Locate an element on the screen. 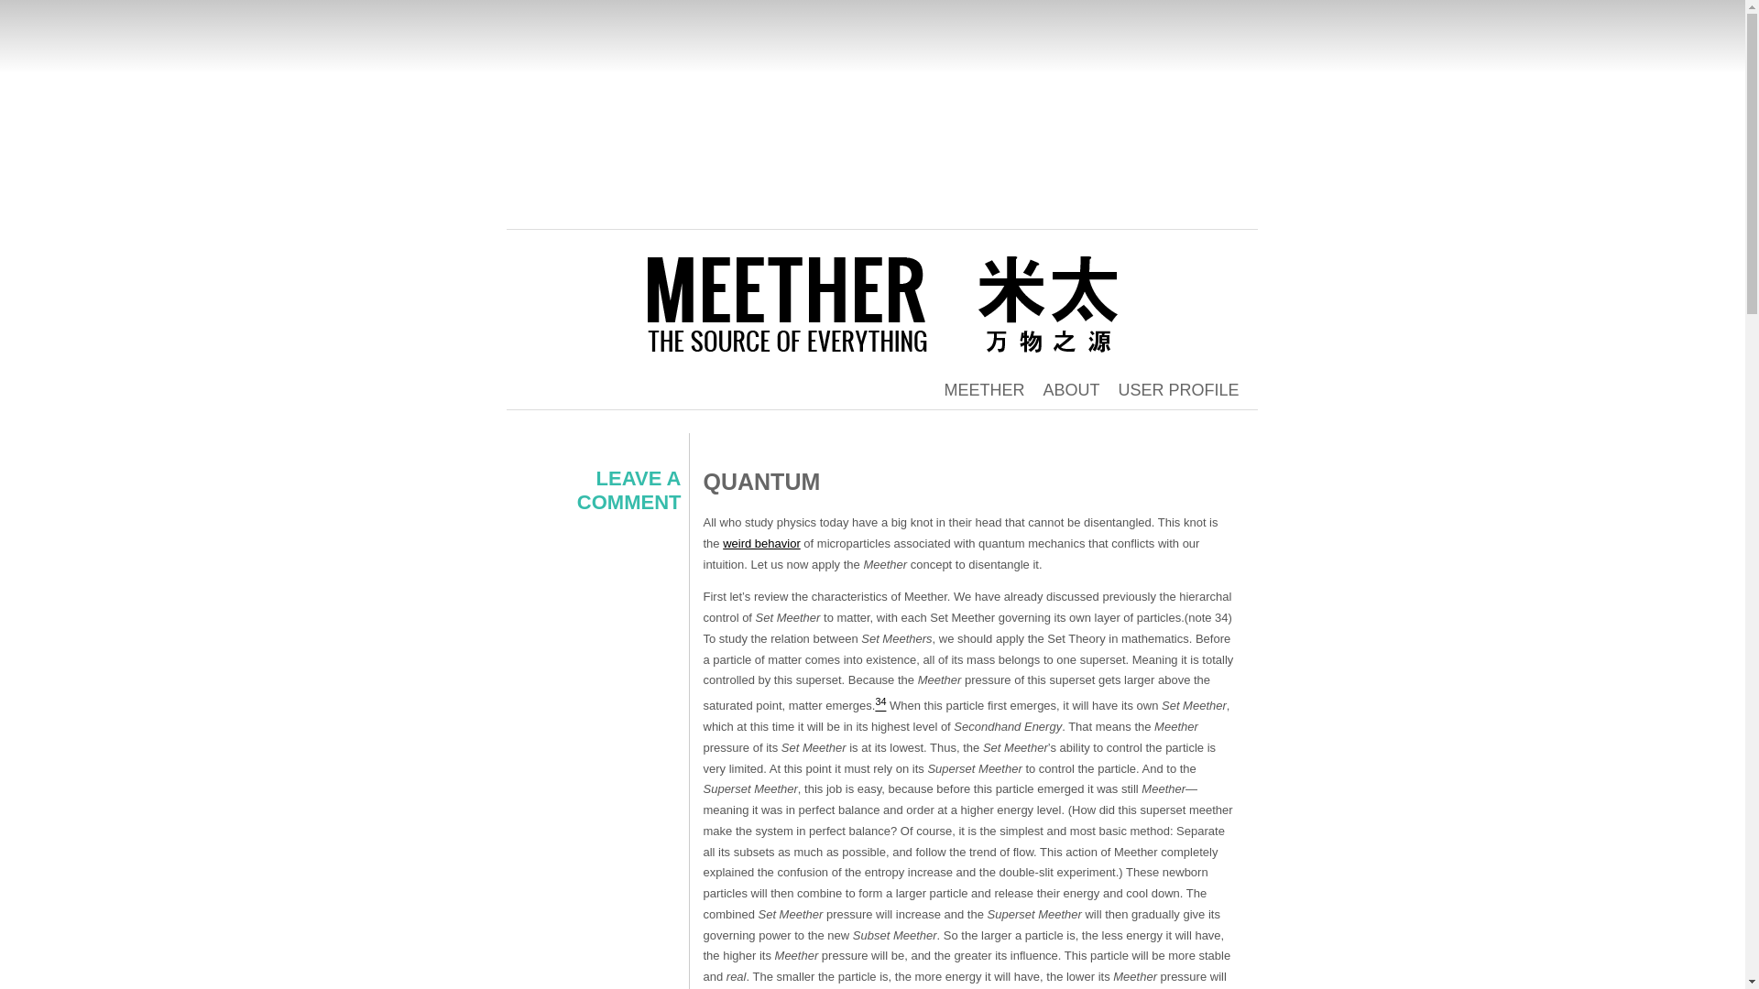 The image size is (1759, 989). Meether is located at coordinates (688, 105).